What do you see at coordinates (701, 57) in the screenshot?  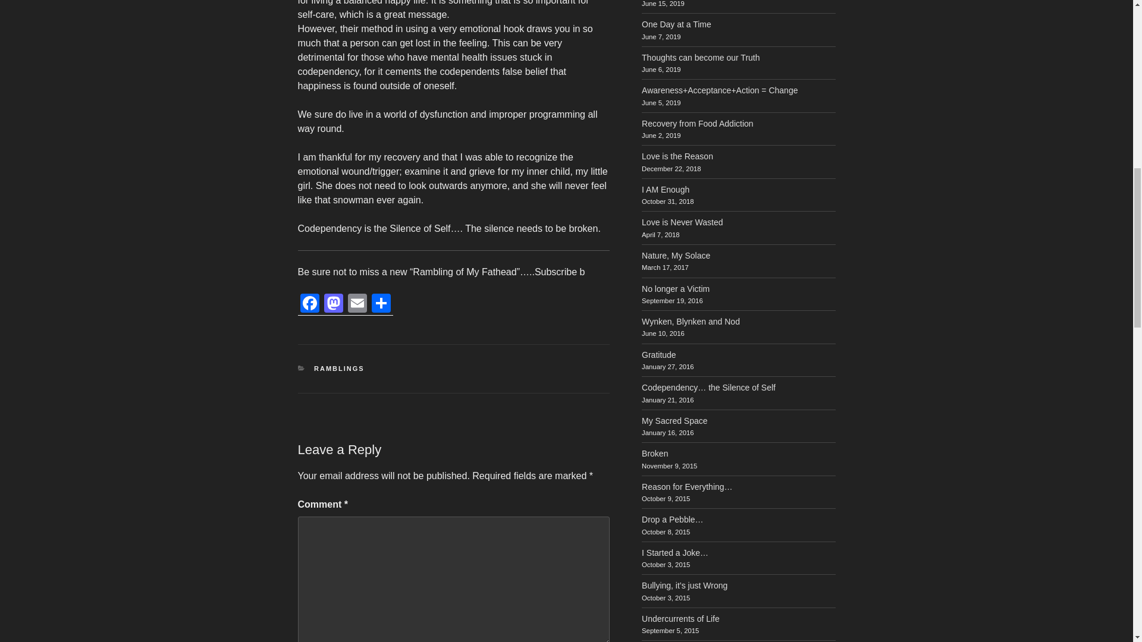 I see `Thoughts can become our Truth` at bounding box center [701, 57].